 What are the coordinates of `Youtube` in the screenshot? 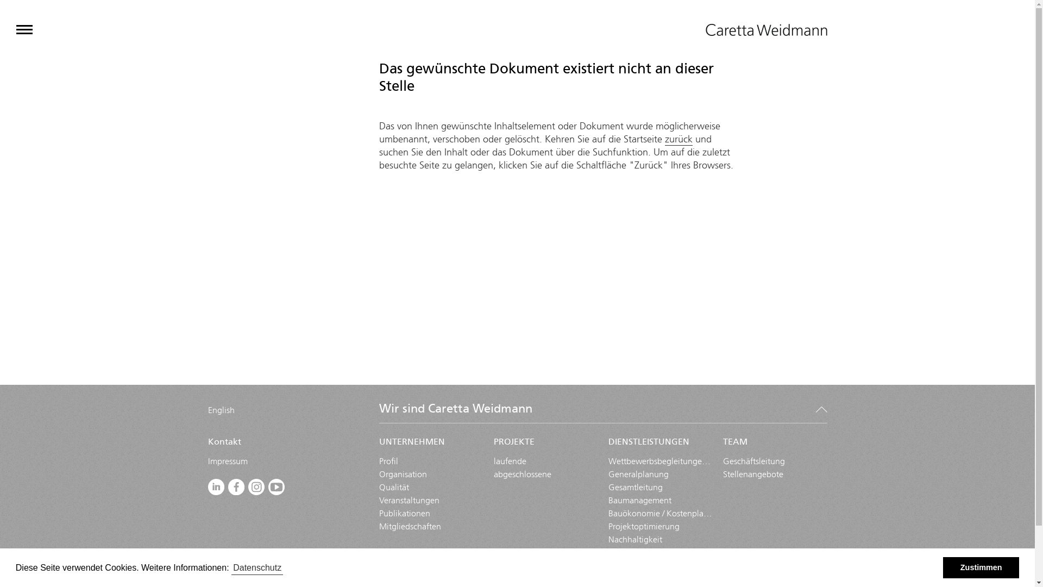 It's located at (277, 488).